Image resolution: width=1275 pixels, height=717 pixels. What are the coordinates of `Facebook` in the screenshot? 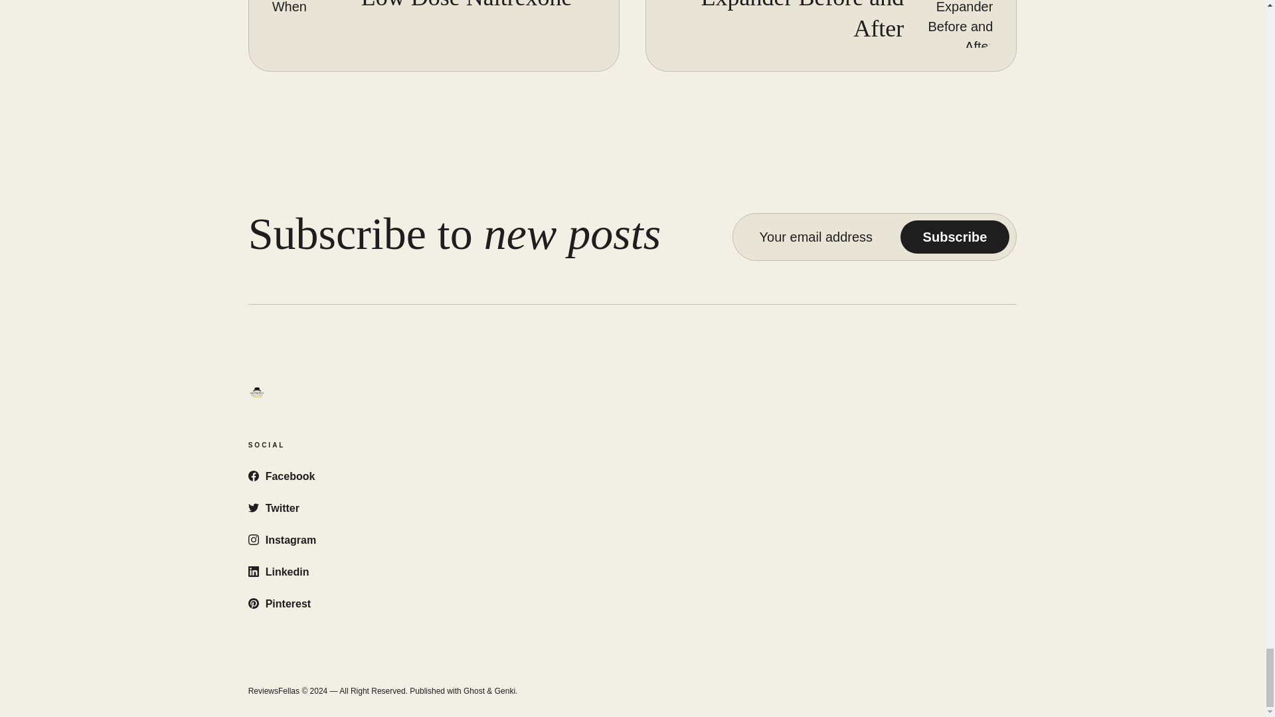 It's located at (282, 475).